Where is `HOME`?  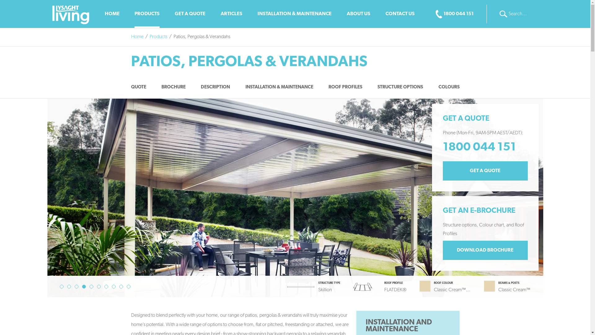 HOME is located at coordinates (112, 14).